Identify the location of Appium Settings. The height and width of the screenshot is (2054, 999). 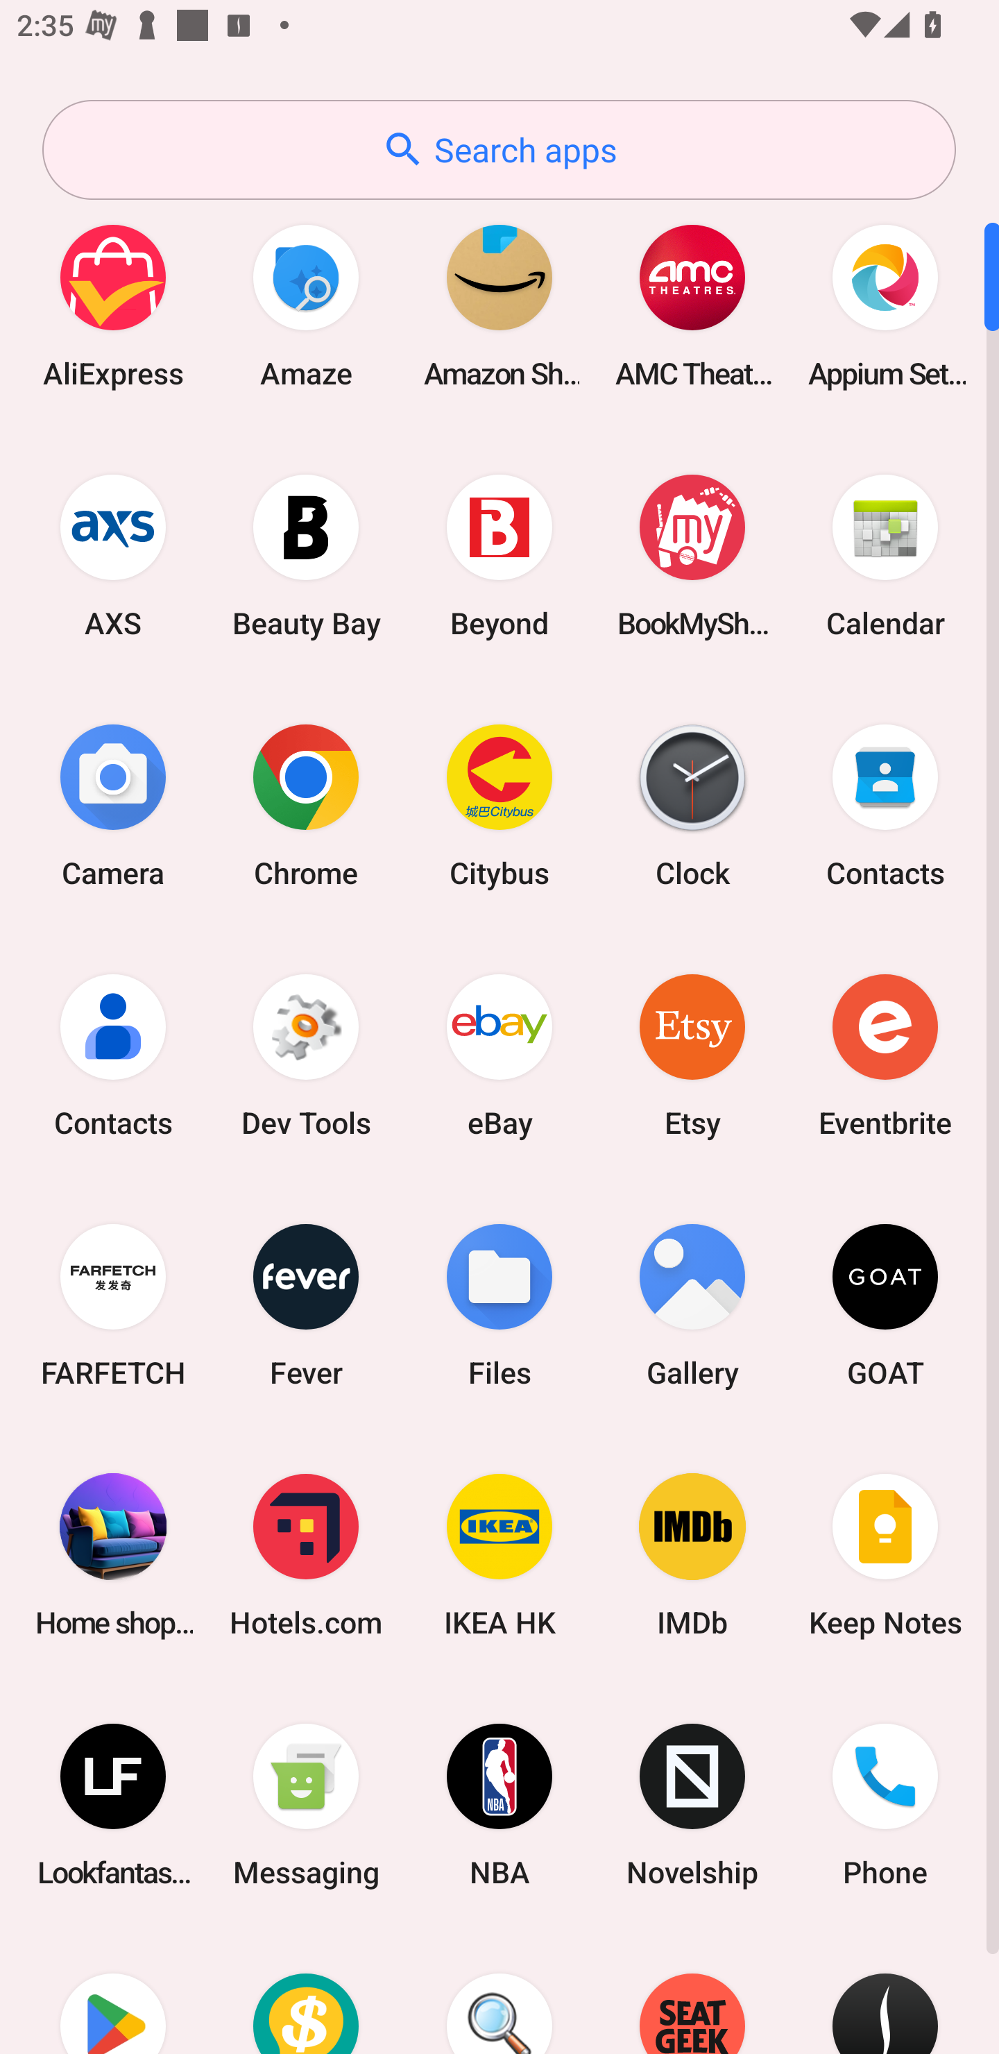
(885, 305).